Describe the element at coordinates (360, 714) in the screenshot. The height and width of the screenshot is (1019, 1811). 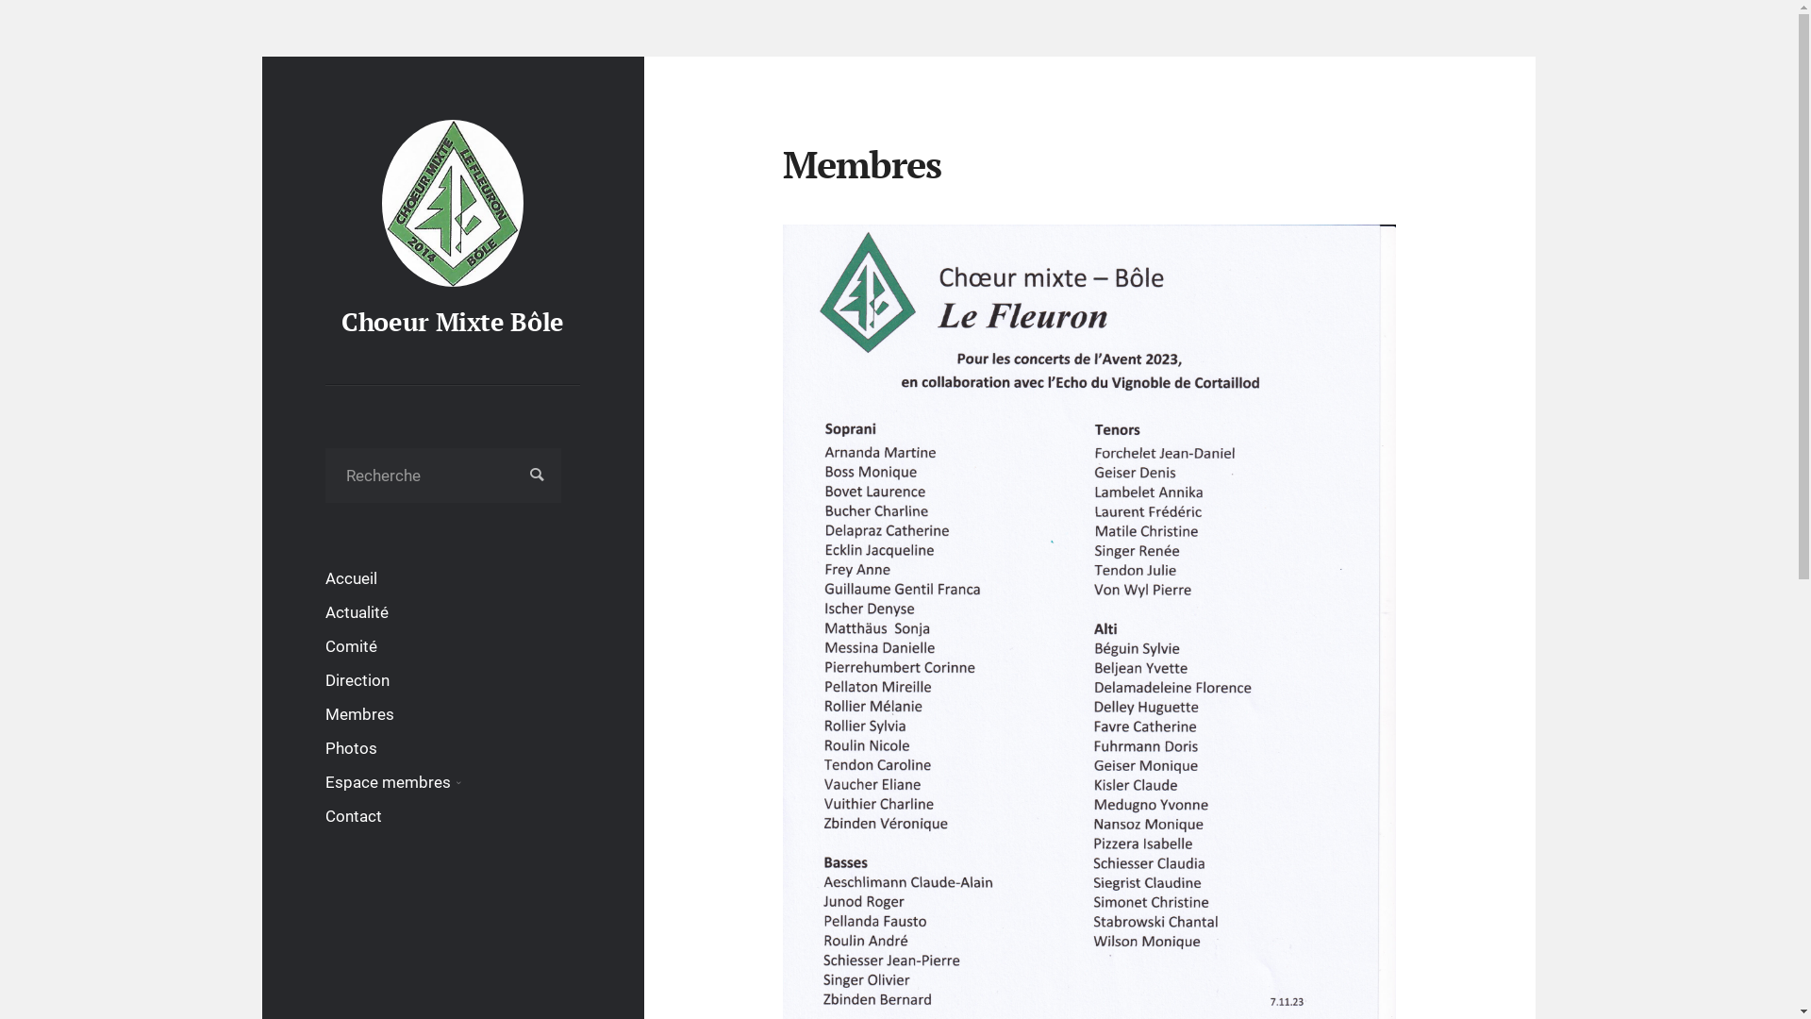
I see `Membres` at that location.